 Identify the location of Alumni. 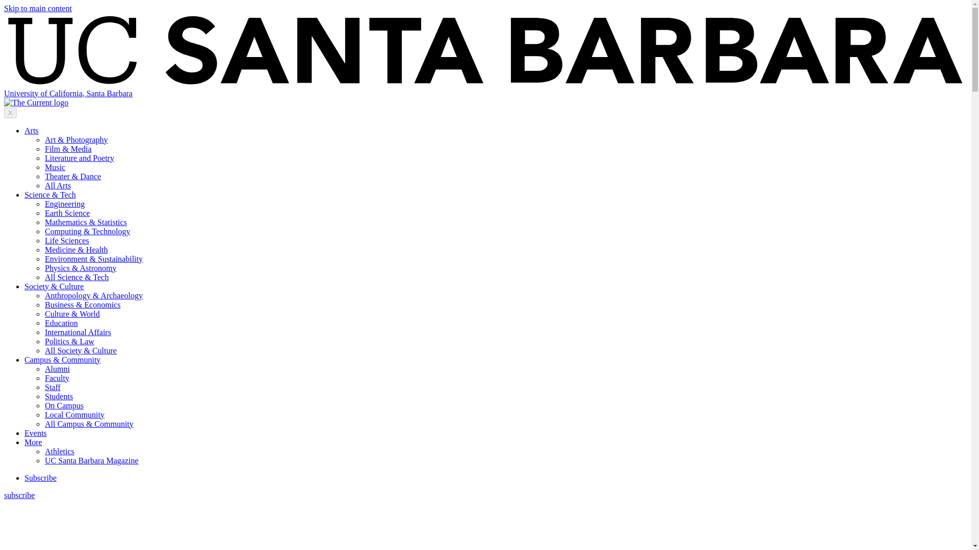
(57, 369).